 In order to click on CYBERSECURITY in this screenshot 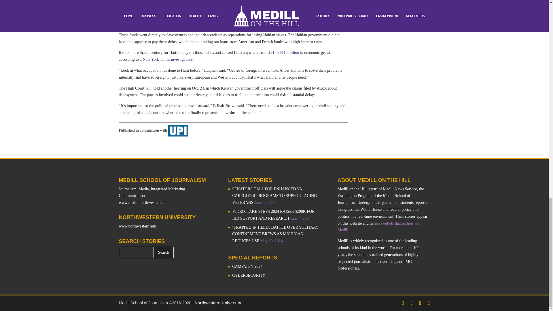, I will do `click(249, 275)`.